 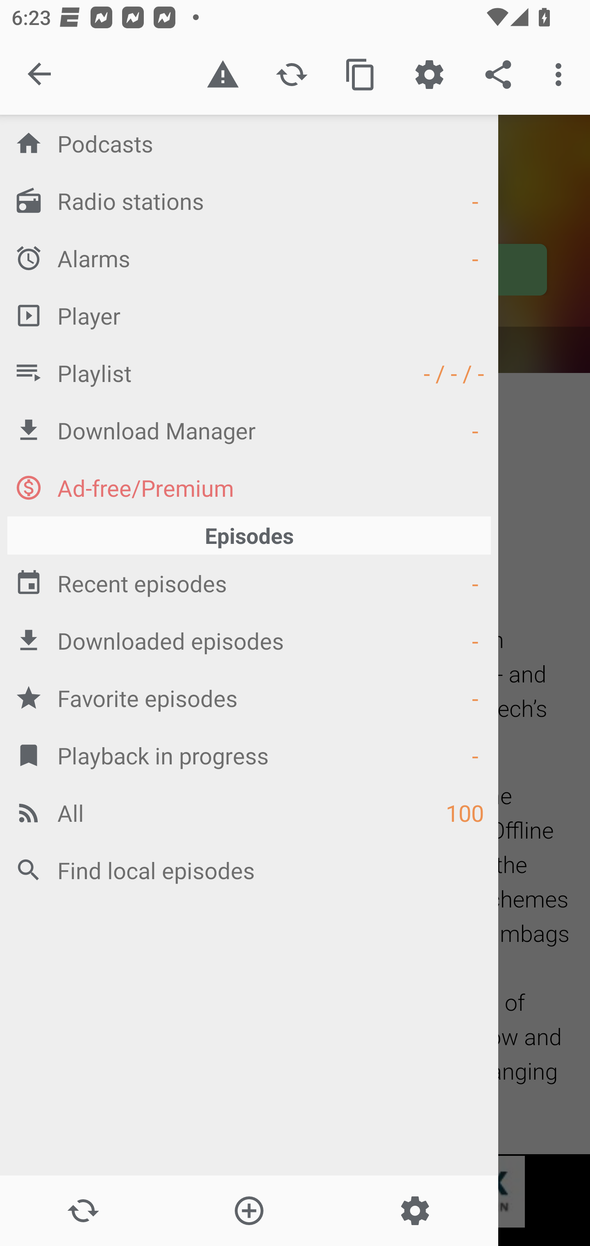 I want to click on Share the podcast, so click(x=498, y=75).